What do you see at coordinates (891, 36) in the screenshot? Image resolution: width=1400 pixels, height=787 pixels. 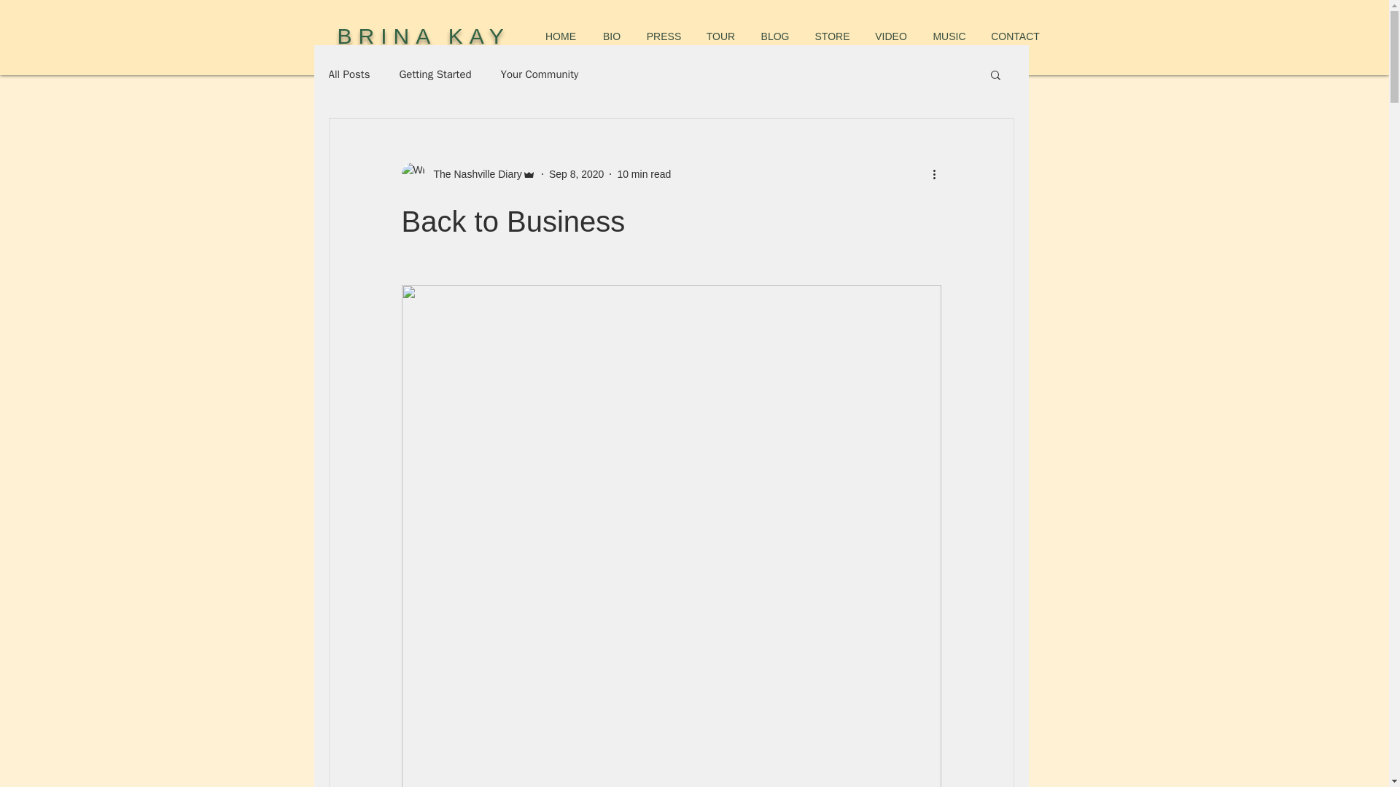 I see `VIDEO` at bounding box center [891, 36].